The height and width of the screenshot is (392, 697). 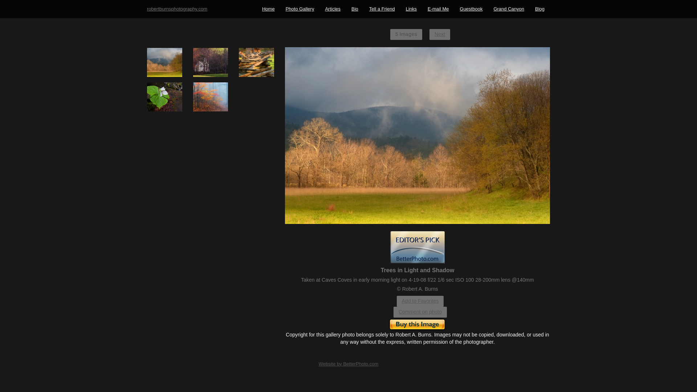 I want to click on Guestbook, so click(x=471, y=9).